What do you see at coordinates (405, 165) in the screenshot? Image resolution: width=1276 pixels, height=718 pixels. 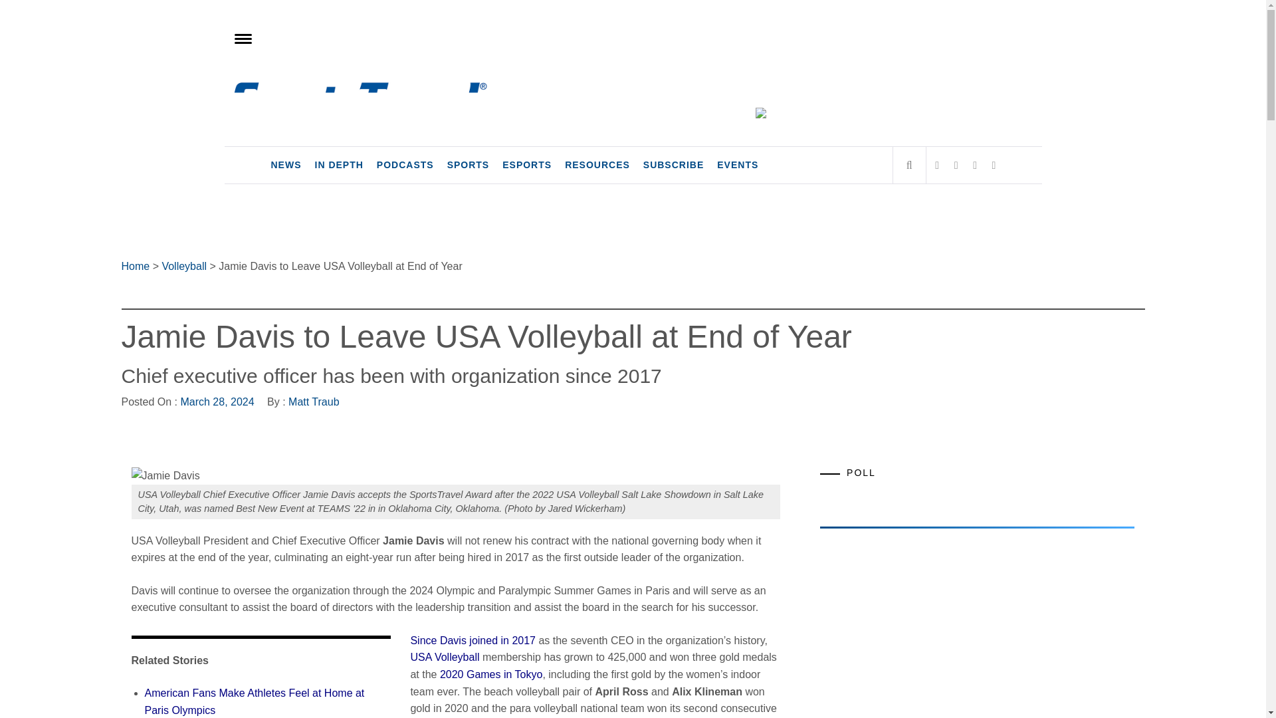 I see `PODCASTS` at bounding box center [405, 165].